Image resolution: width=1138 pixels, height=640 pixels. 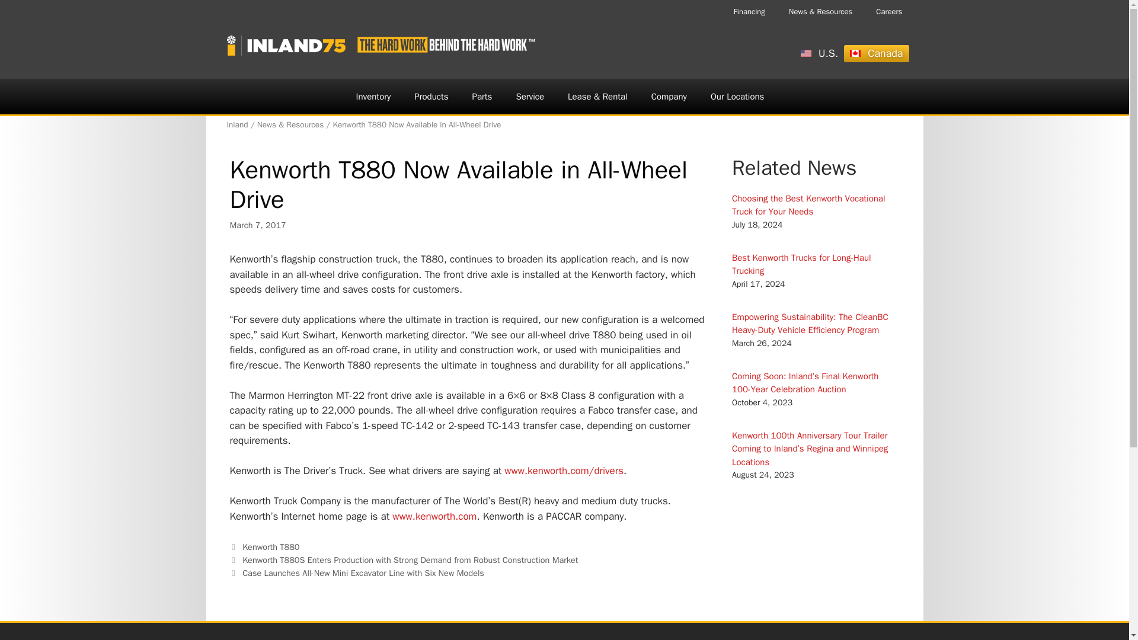 What do you see at coordinates (876, 53) in the screenshot?
I see `Canada` at bounding box center [876, 53].